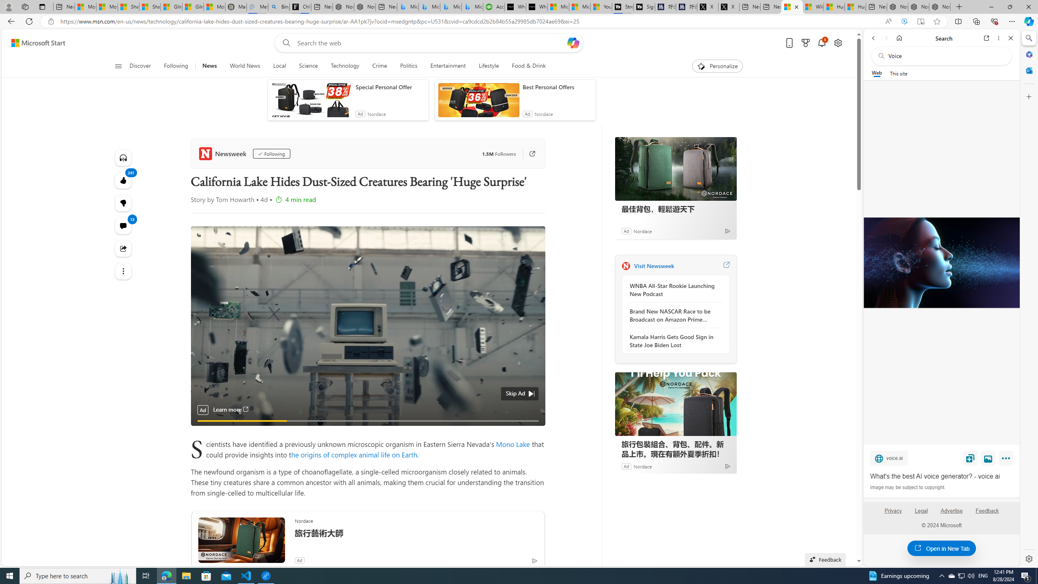 The image size is (1038, 584). I want to click on View image, so click(988, 458).